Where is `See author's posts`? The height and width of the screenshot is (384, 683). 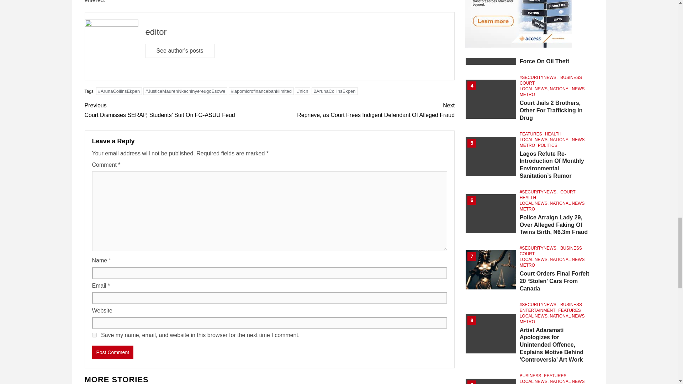 See author's posts is located at coordinates (179, 50).